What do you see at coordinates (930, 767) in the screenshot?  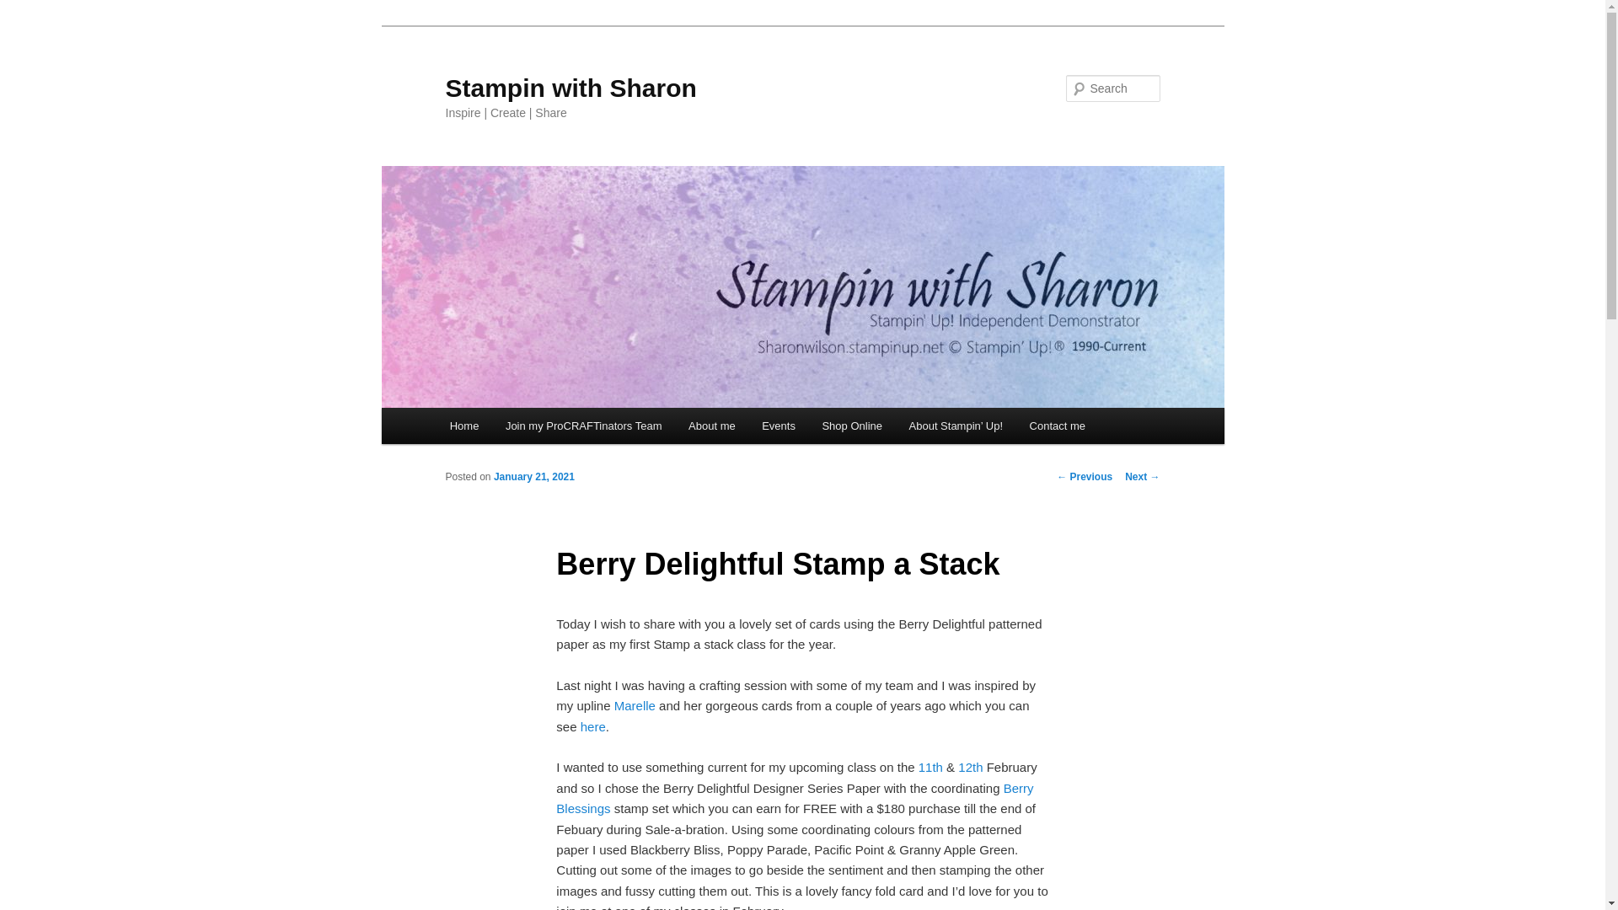 I see `11th` at bounding box center [930, 767].